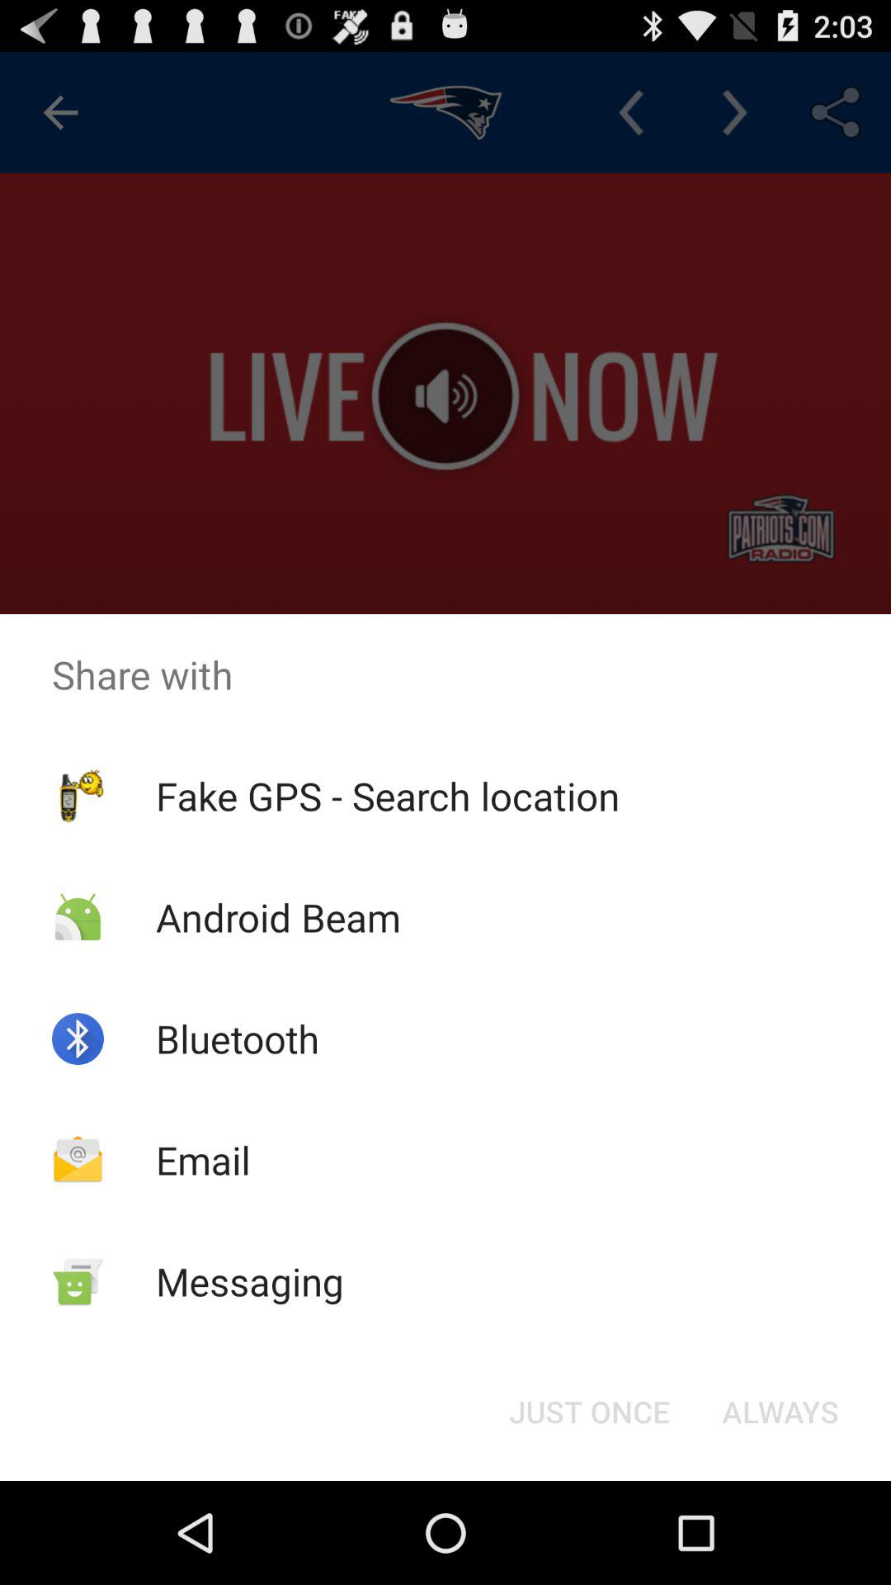 This screenshot has height=1585, width=891. Describe the element at coordinates (277, 916) in the screenshot. I see `flip to android beam` at that location.